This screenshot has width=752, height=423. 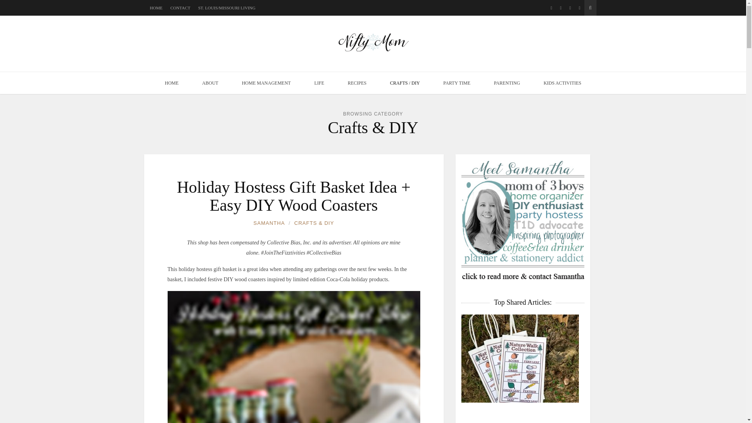 What do you see at coordinates (269, 223) in the screenshot?
I see `Posts by Samantha` at bounding box center [269, 223].